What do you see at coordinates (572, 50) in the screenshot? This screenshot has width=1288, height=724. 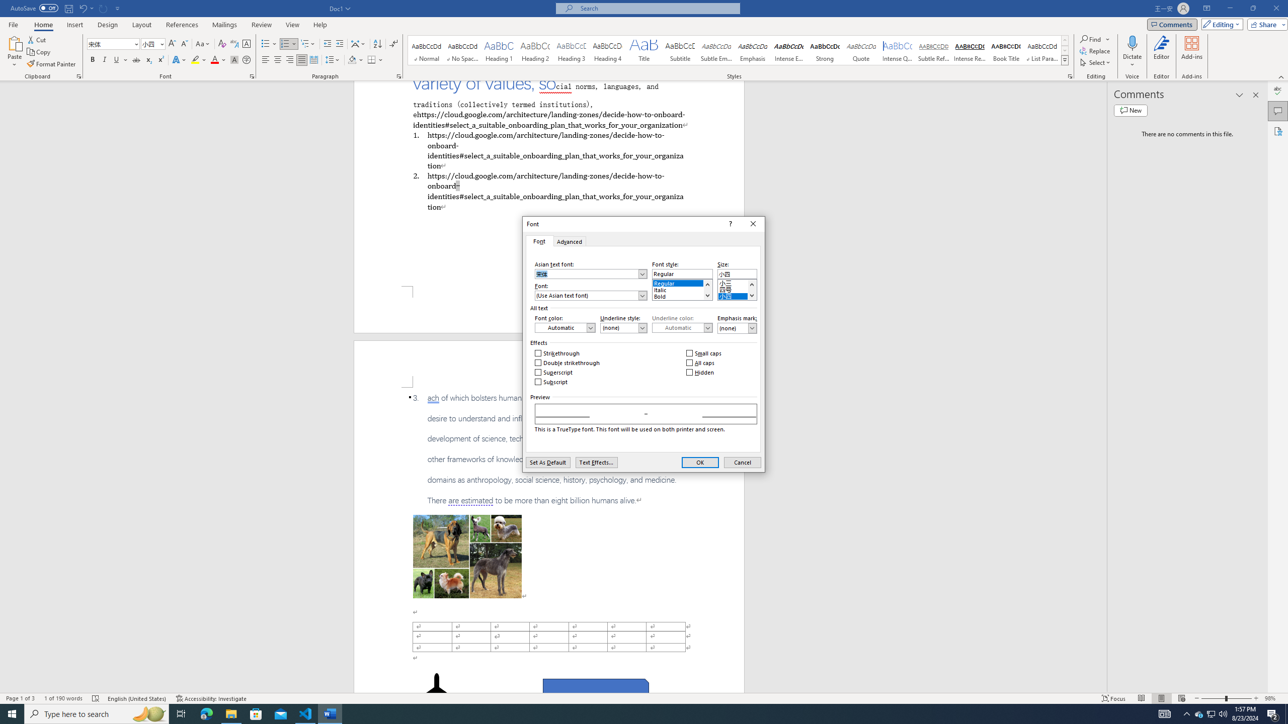 I see `Heading 3` at bounding box center [572, 50].